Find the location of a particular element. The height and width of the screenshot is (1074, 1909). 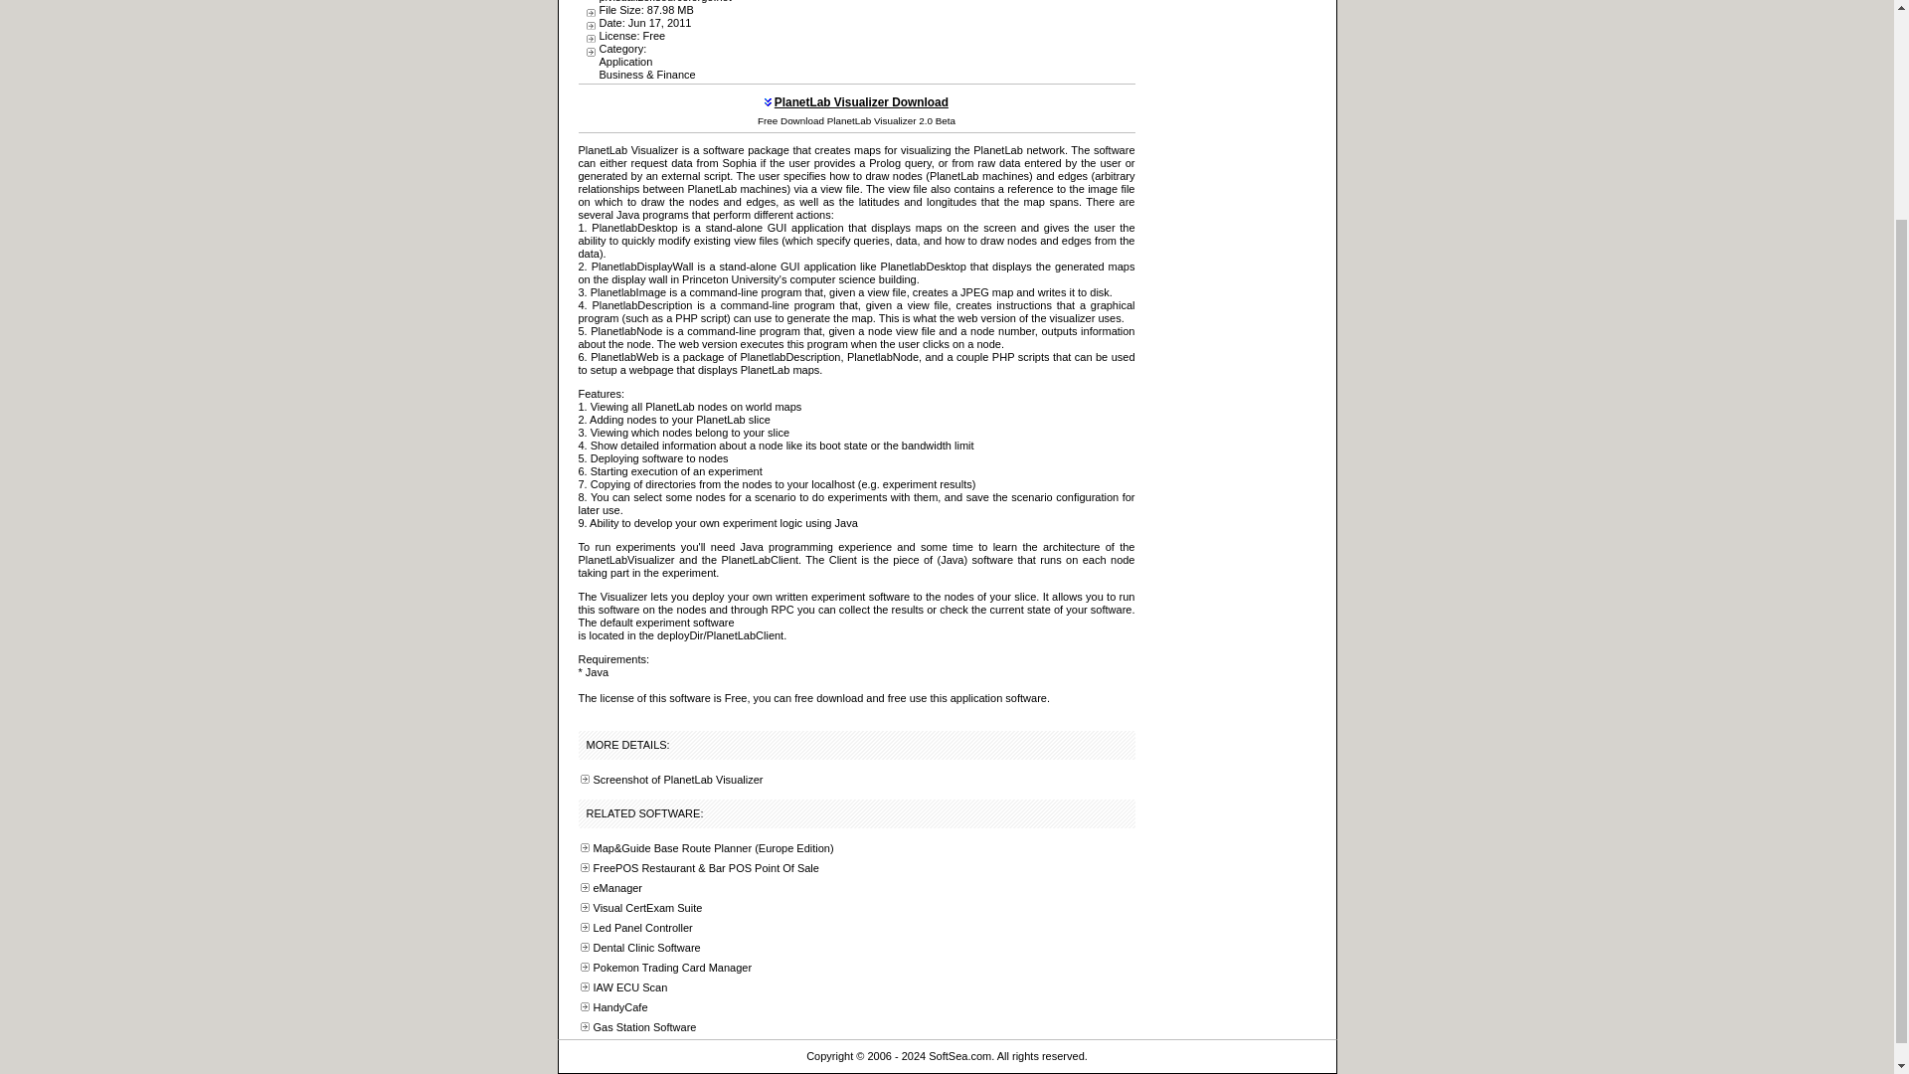

Gas Station Software is located at coordinates (644, 1026).